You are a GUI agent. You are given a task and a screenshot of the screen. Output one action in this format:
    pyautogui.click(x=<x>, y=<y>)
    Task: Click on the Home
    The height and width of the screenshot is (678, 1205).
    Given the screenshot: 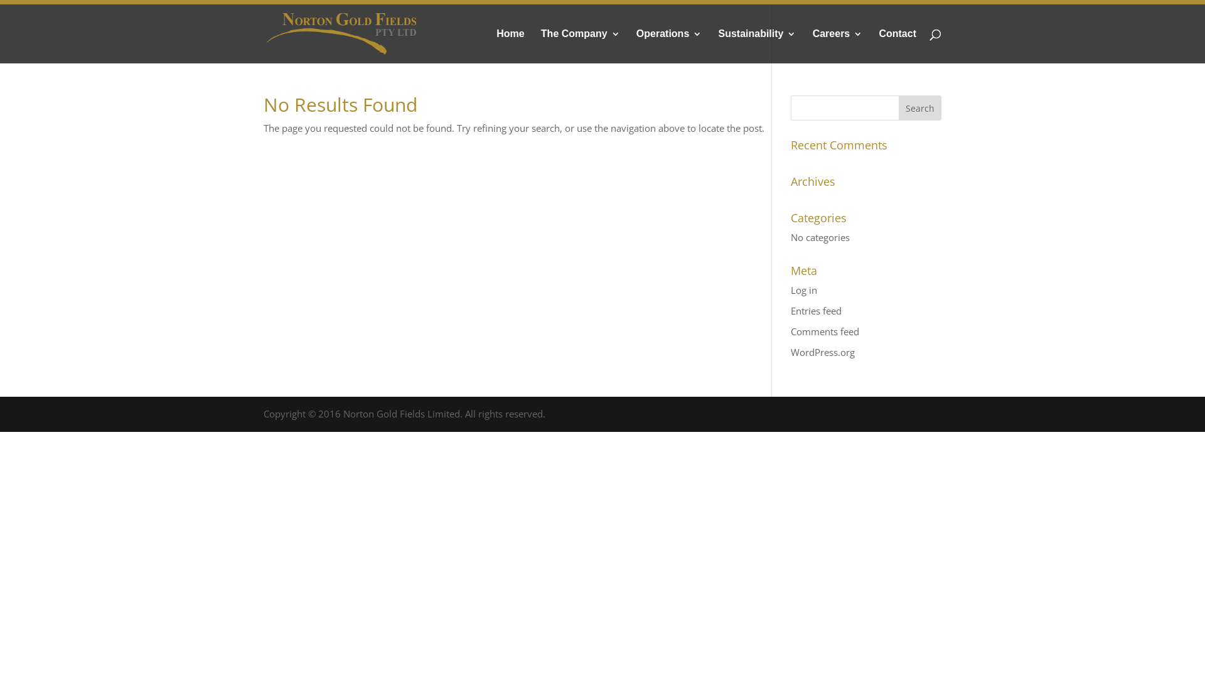 What is the action you would take?
    pyautogui.click(x=510, y=46)
    